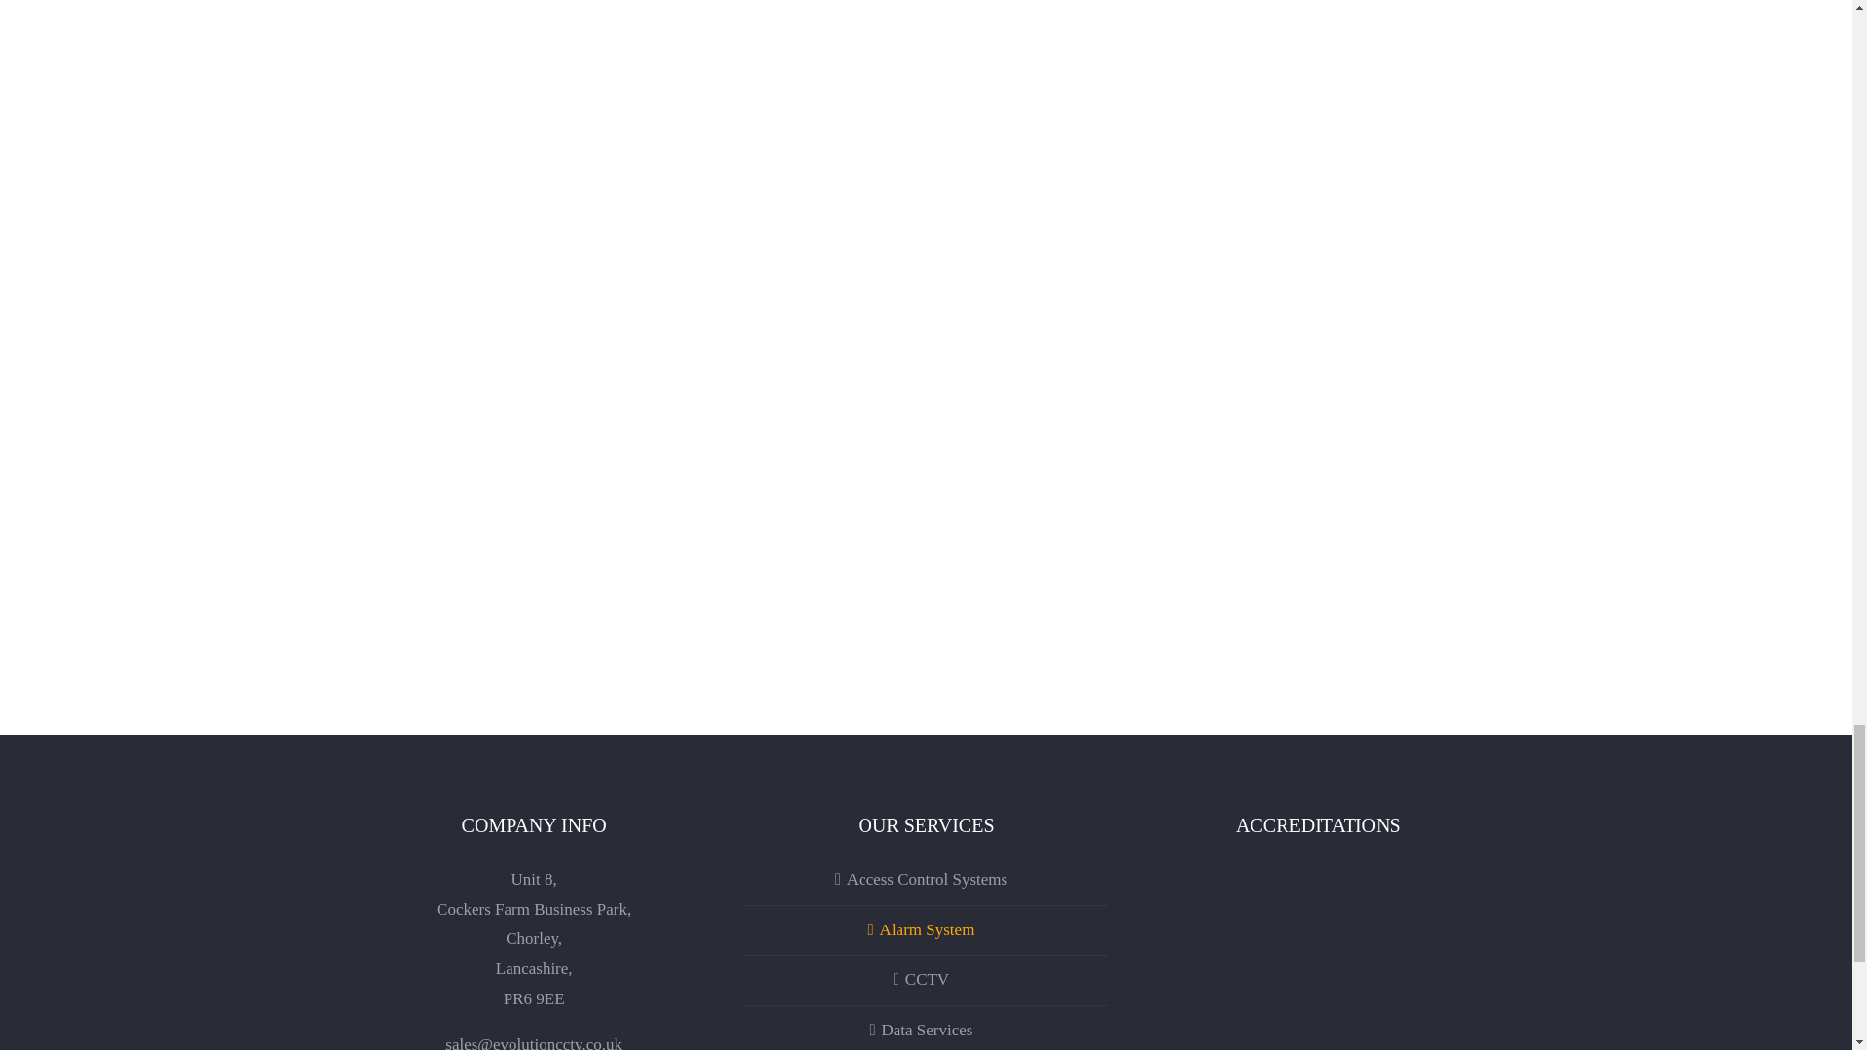  I want to click on Accreditation's, so click(1318, 957).